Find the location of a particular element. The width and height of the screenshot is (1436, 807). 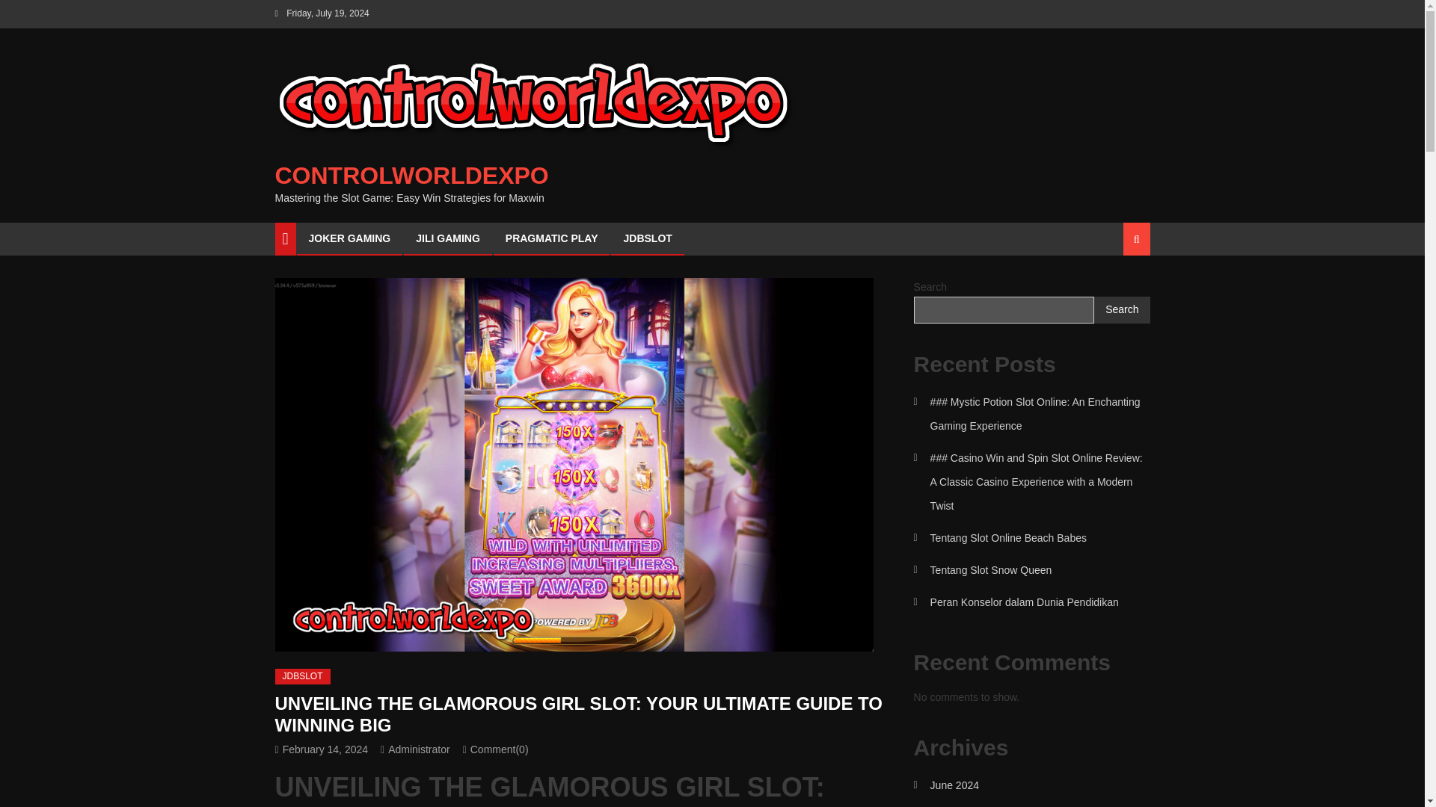

February 14, 2024 is located at coordinates (325, 749).